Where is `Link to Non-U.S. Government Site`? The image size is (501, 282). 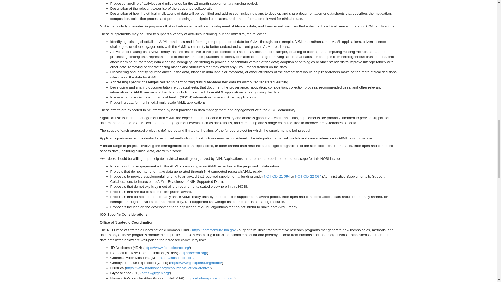
Link to Non-U.S. Government Site is located at coordinates (167, 248).